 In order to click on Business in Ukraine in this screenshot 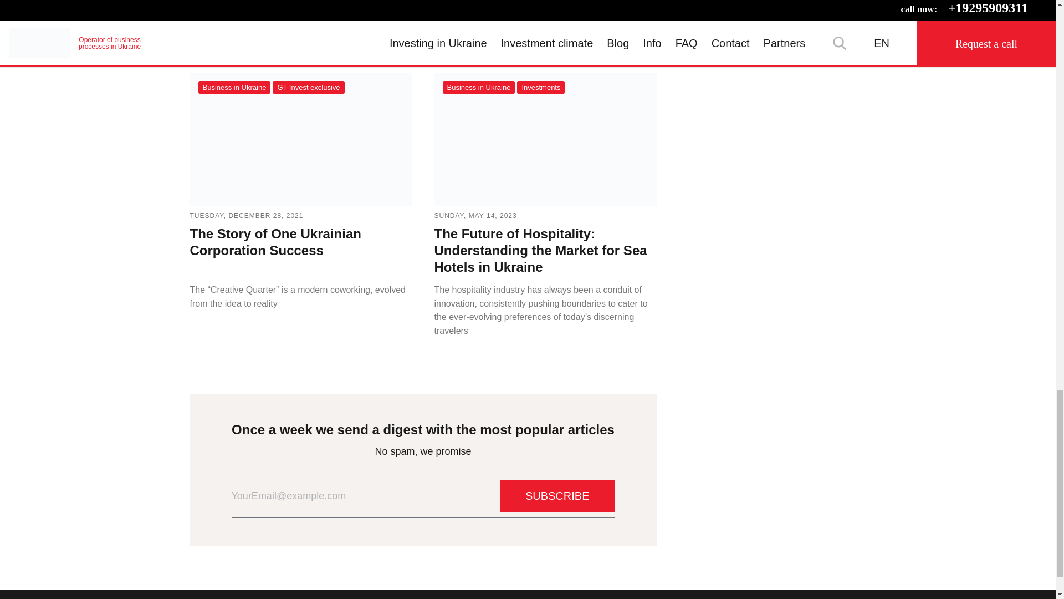, I will do `click(479, 87)`.